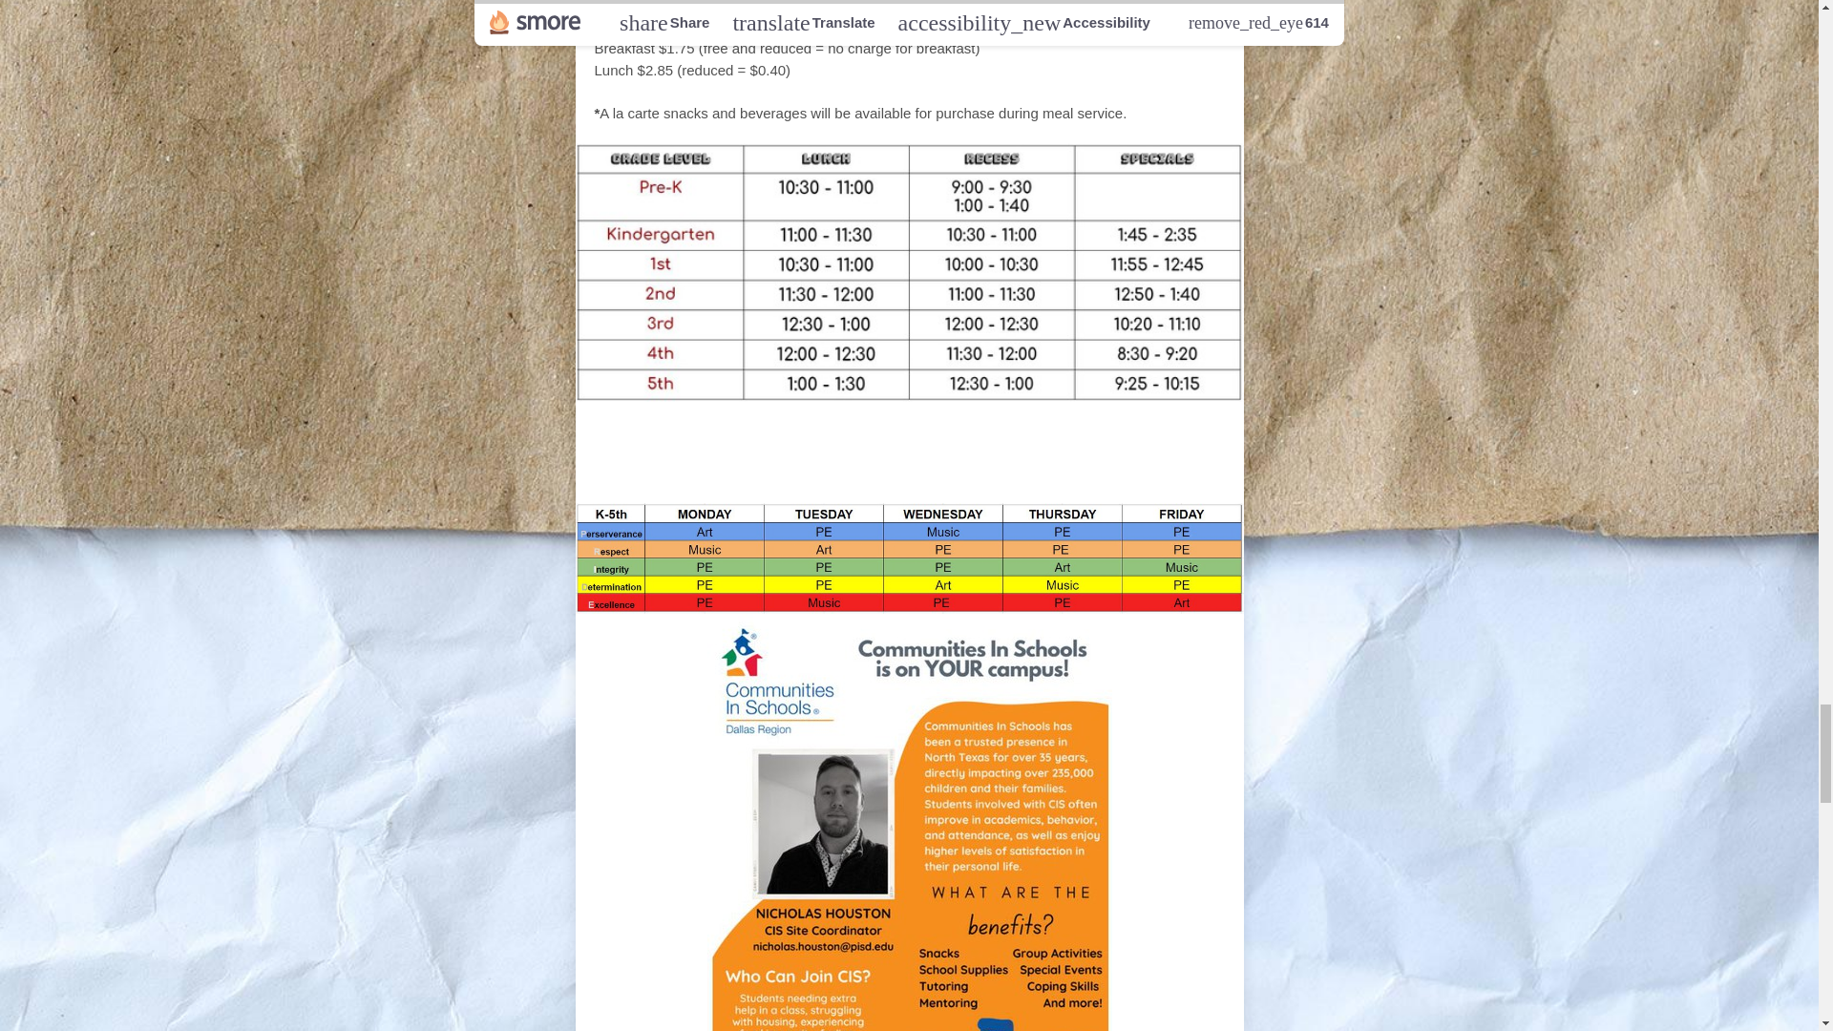 The height and width of the screenshot is (1031, 1833). Describe the element at coordinates (1005, 436) in the screenshot. I see `known` at that location.